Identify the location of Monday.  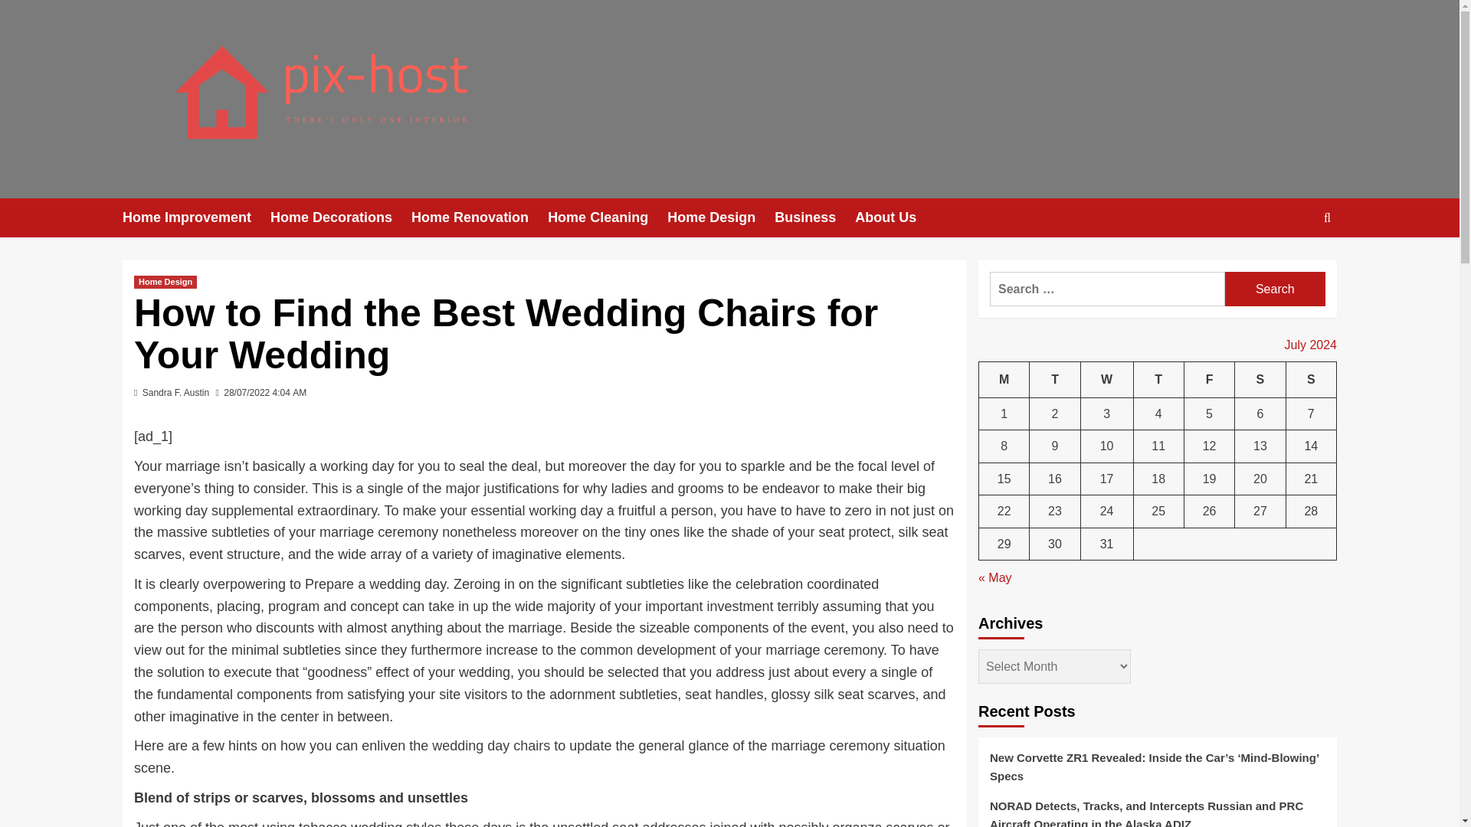
(1004, 379).